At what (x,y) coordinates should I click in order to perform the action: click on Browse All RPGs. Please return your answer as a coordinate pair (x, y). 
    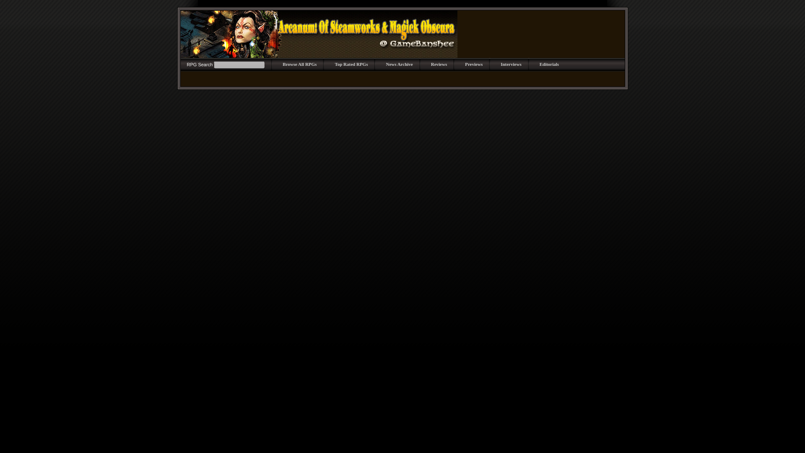
    Looking at the image, I should click on (299, 64).